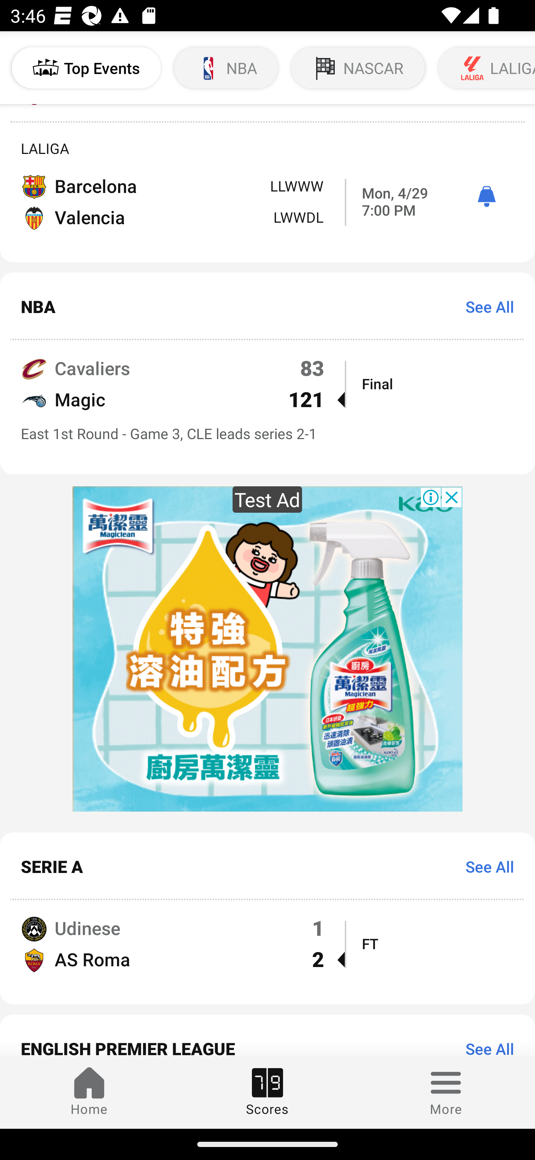  Describe the element at coordinates (89, 1092) in the screenshot. I see `Home` at that location.